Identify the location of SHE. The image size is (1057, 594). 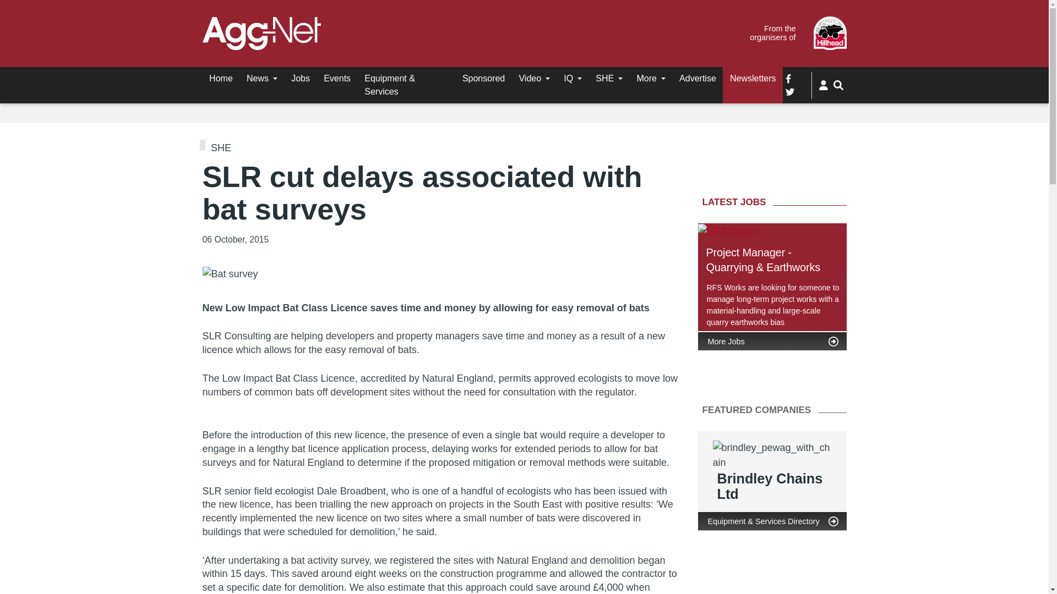
(609, 79).